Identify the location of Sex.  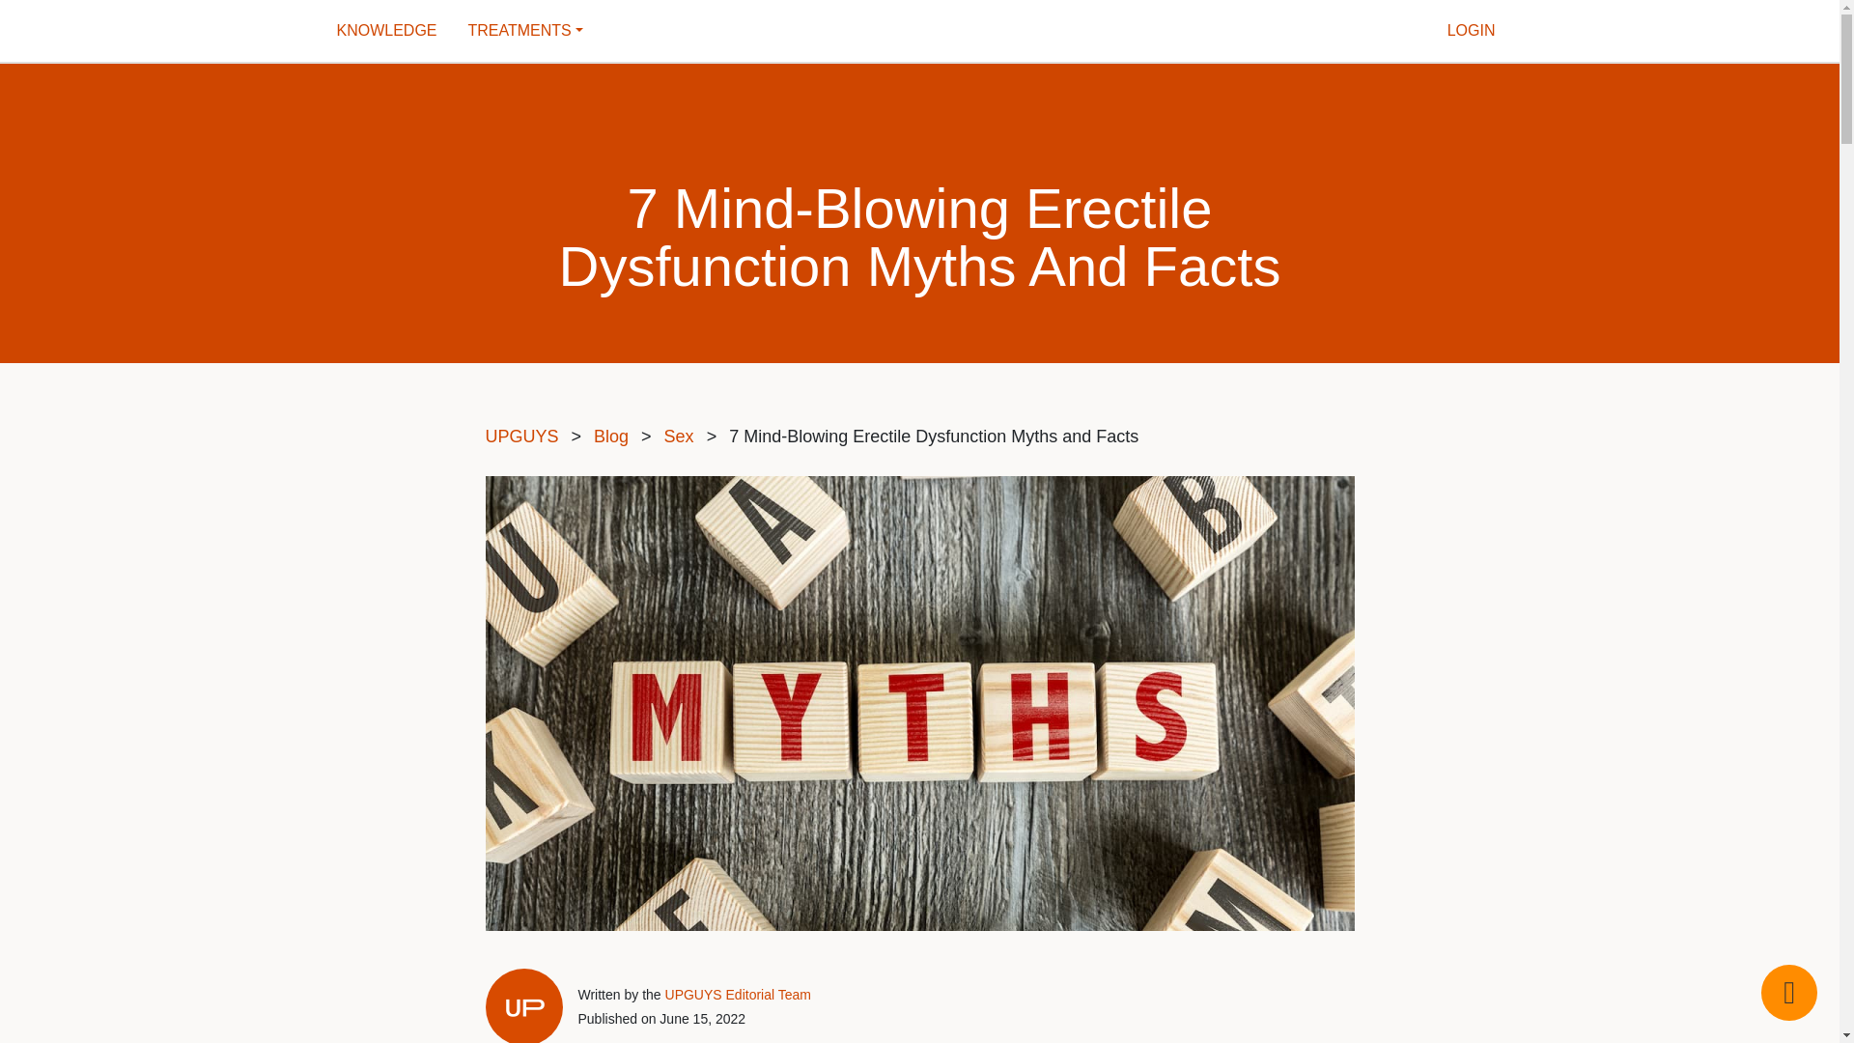
(681, 437).